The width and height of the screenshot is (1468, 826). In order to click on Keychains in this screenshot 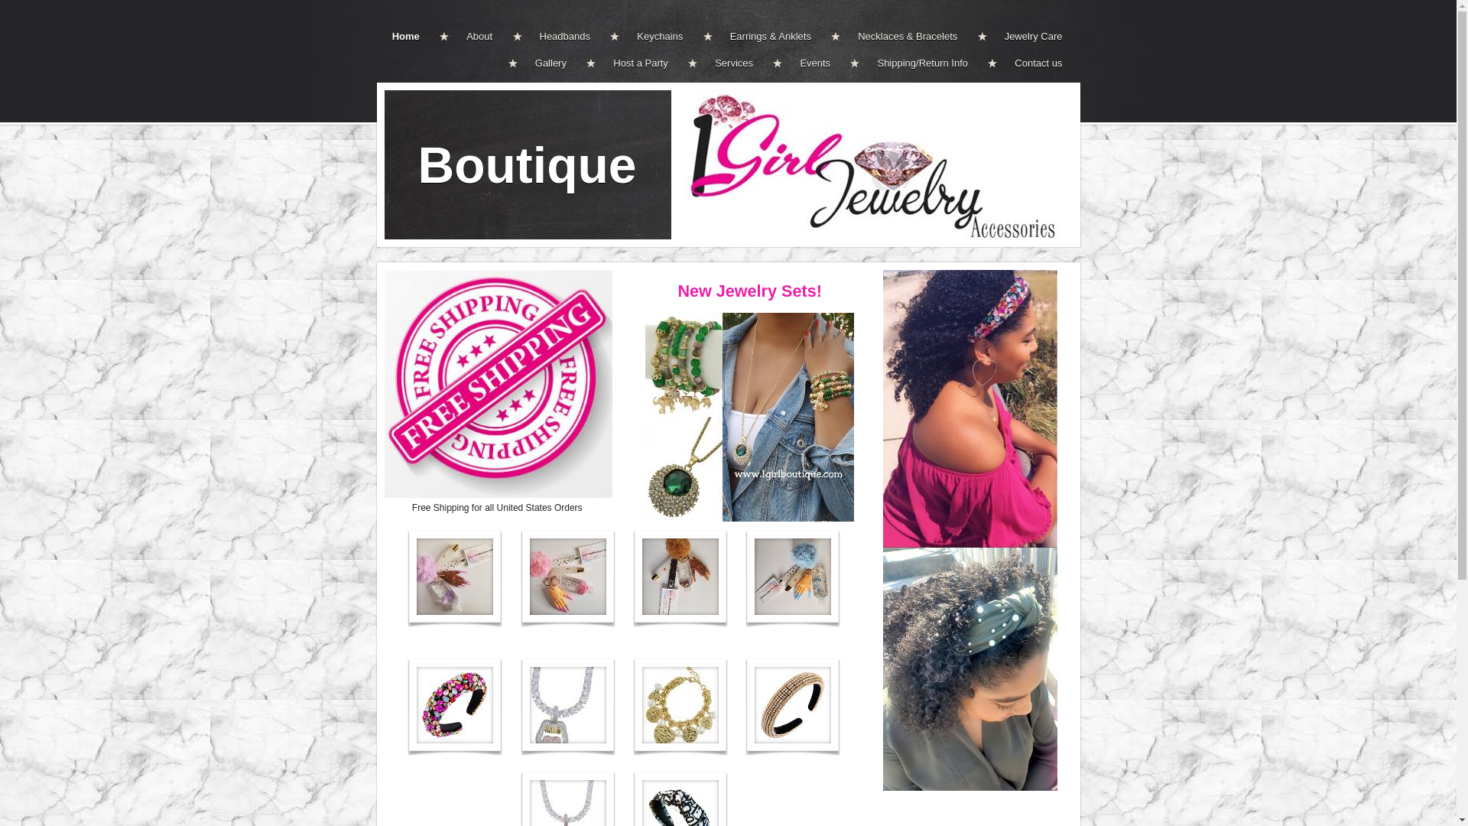, I will do `click(655, 37)`.